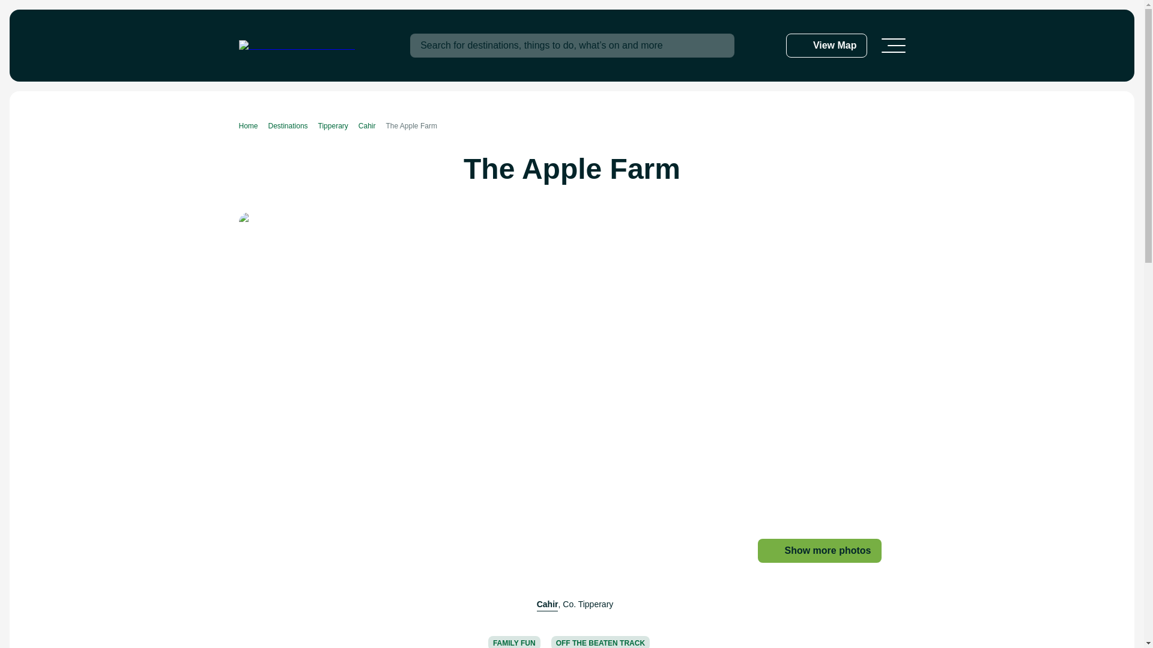 The width and height of the screenshot is (1153, 648). What do you see at coordinates (293, 126) in the screenshot?
I see `Destinations` at bounding box center [293, 126].